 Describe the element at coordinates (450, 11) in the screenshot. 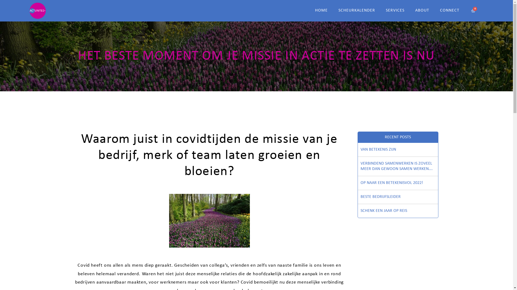

I see `CONNECT` at that location.